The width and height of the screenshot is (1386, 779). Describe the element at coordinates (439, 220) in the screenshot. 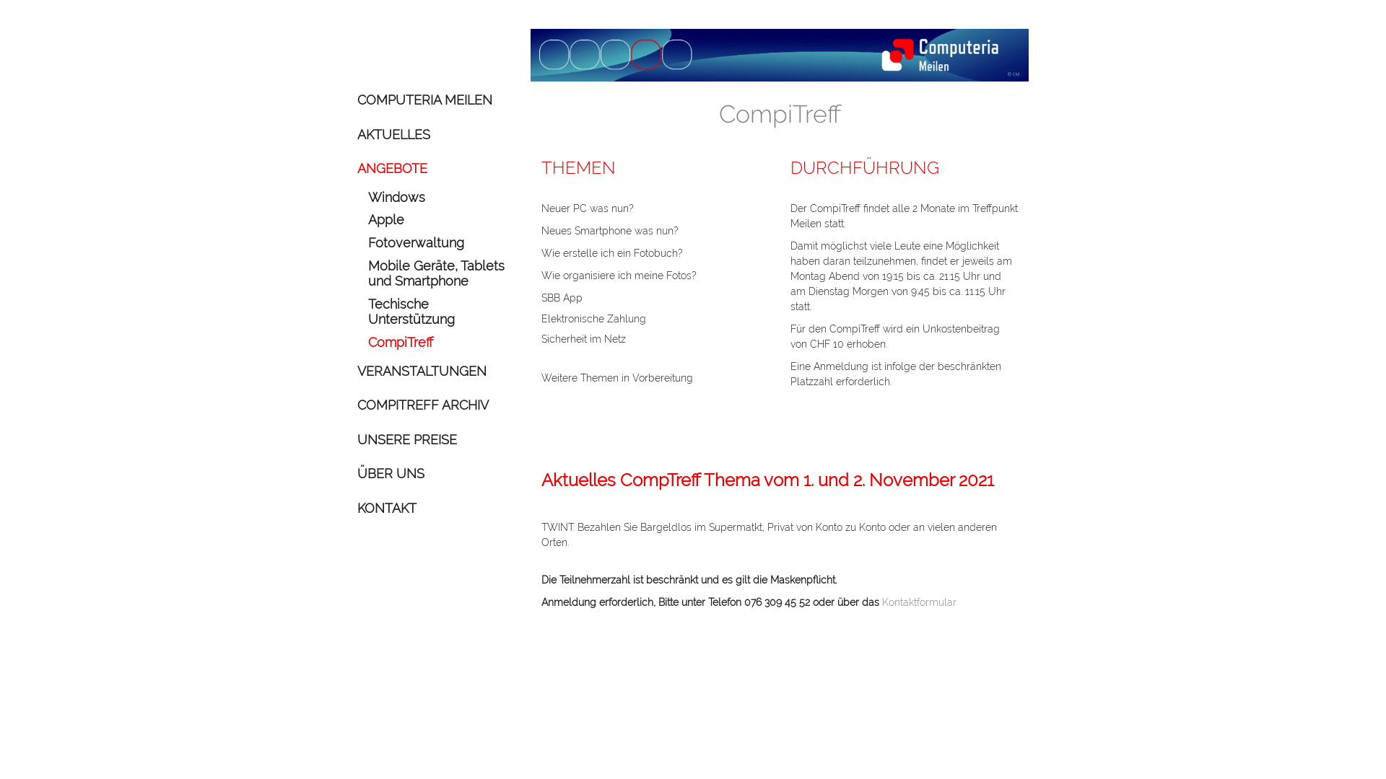

I see `Apple` at that location.